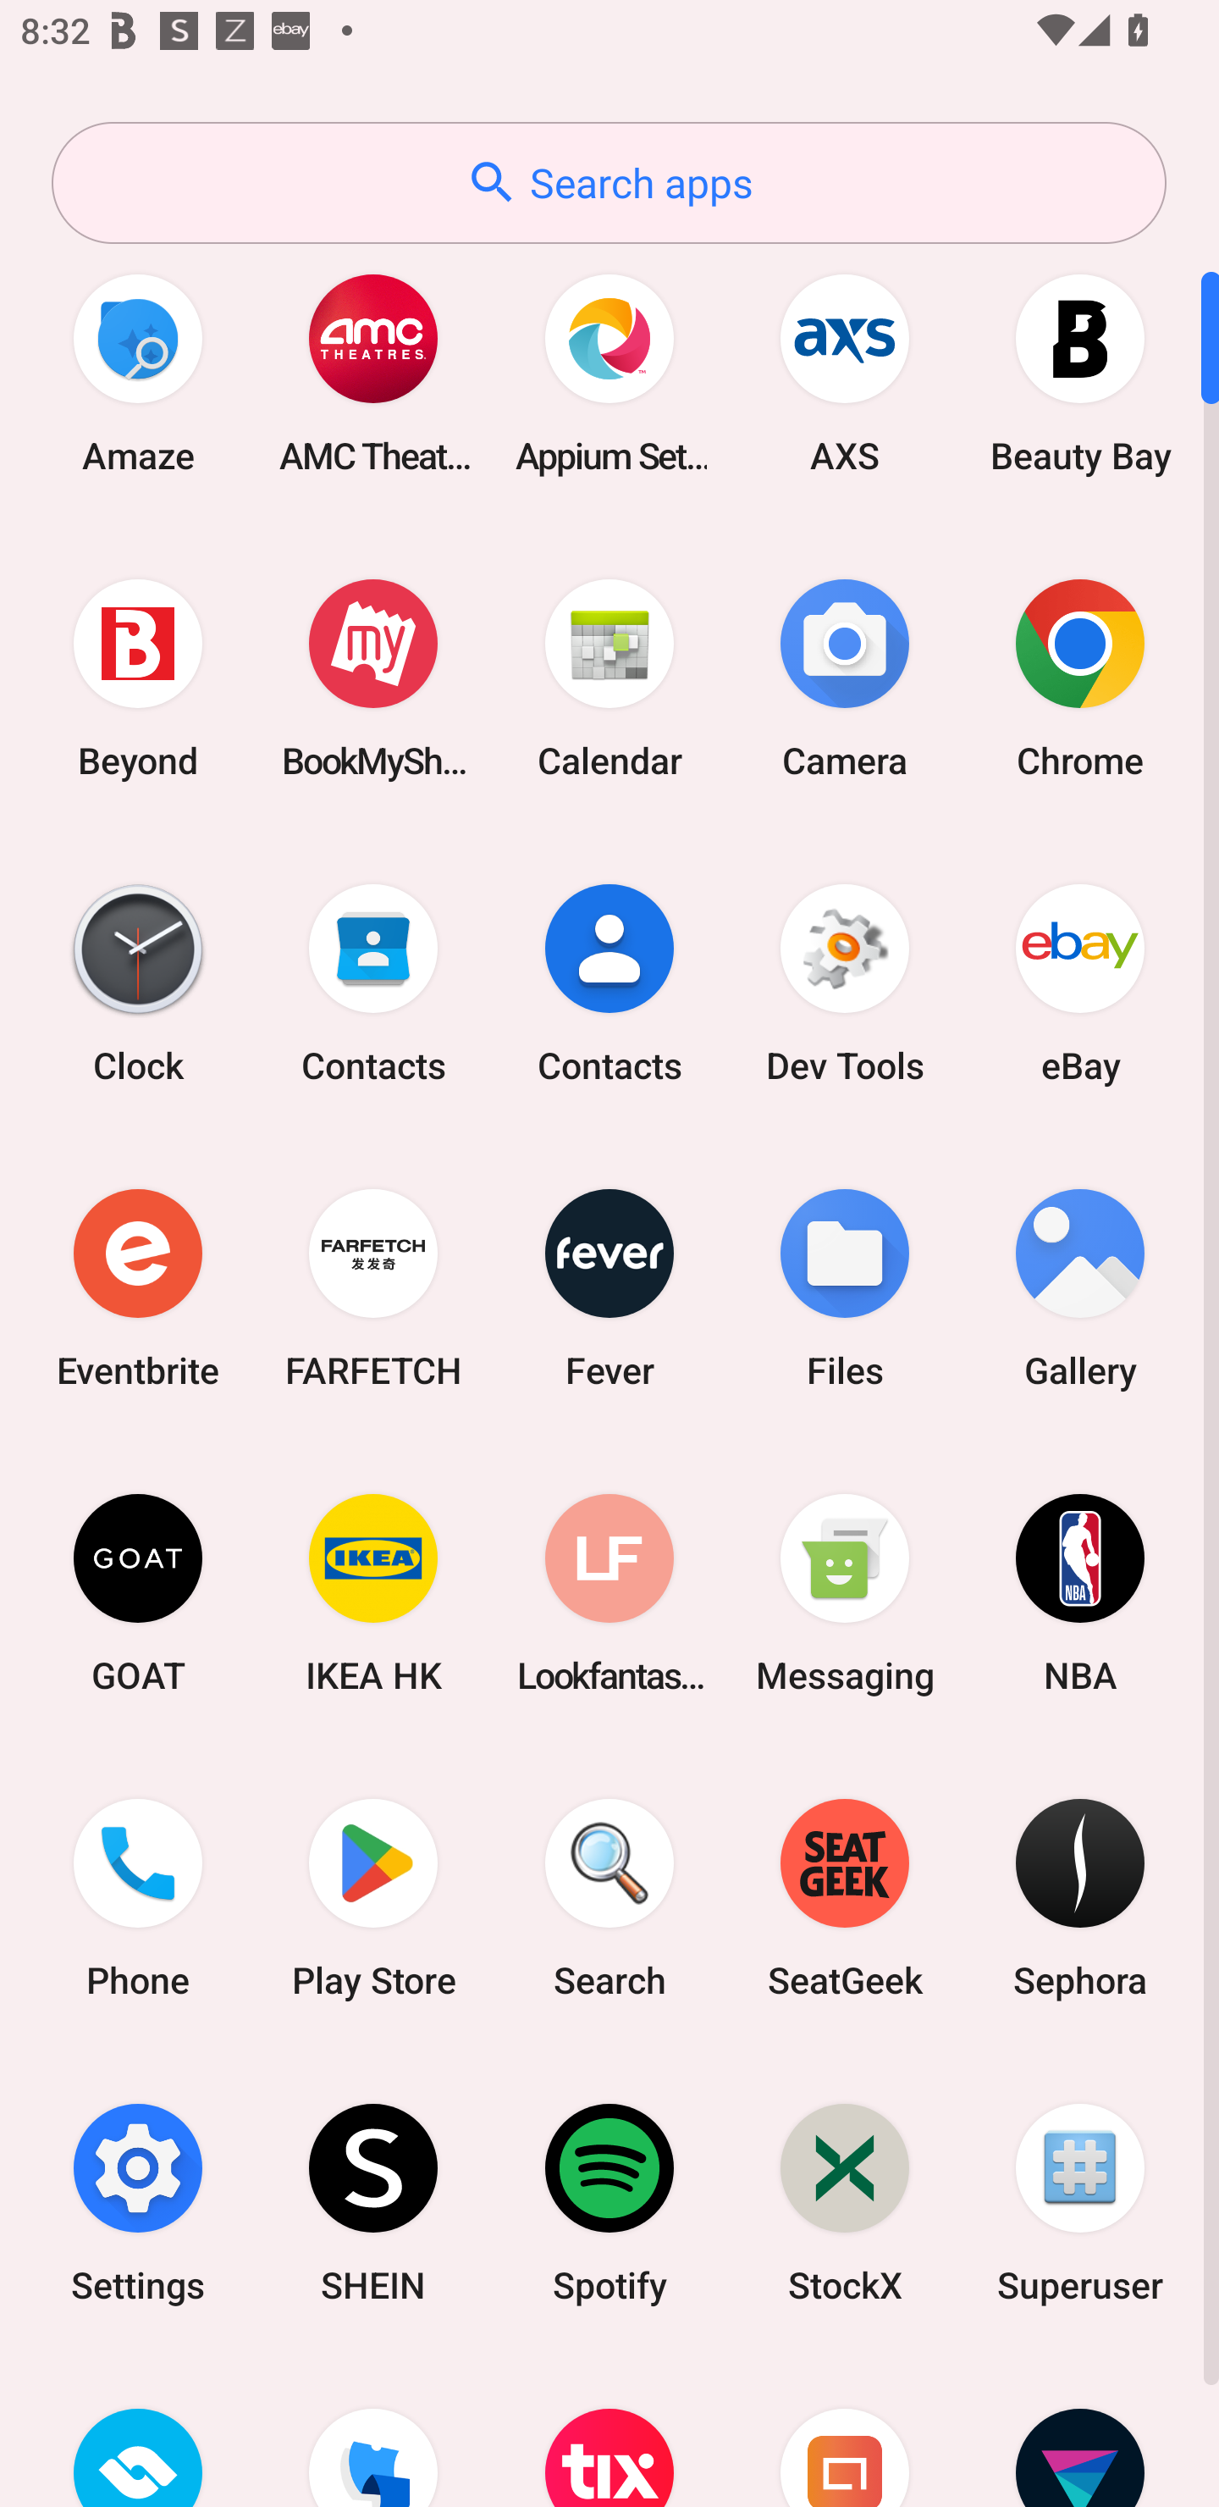 The width and height of the screenshot is (1219, 2507). What do you see at coordinates (1080, 1897) in the screenshot?
I see `Sephora` at bounding box center [1080, 1897].